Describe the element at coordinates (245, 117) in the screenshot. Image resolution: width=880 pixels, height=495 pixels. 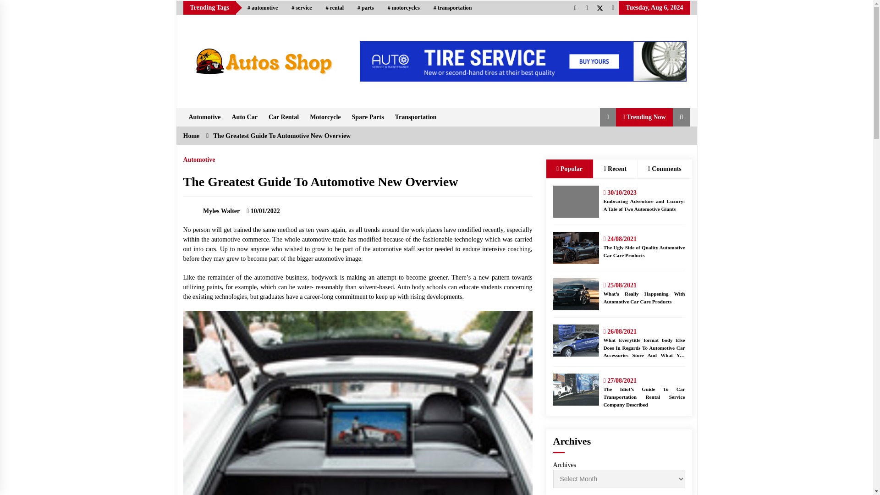
I see `Auto Car` at that location.